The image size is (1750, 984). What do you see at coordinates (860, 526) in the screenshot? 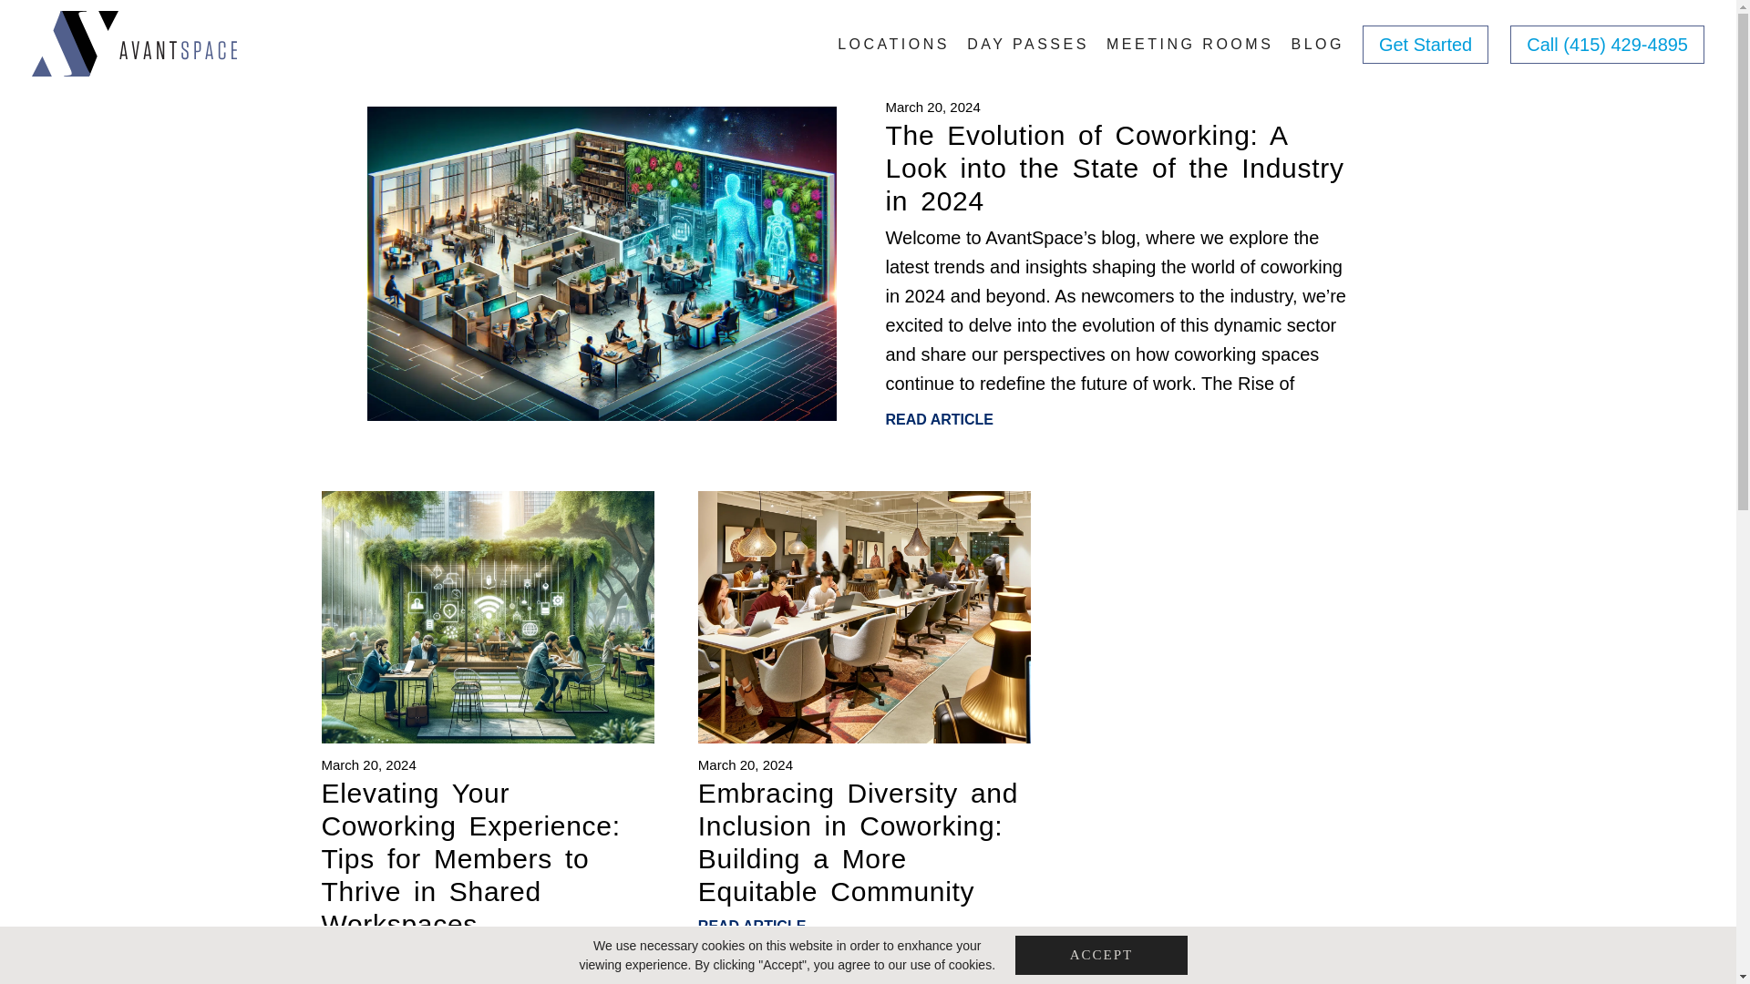
I see `GET STARTED` at bounding box center [860, 526].